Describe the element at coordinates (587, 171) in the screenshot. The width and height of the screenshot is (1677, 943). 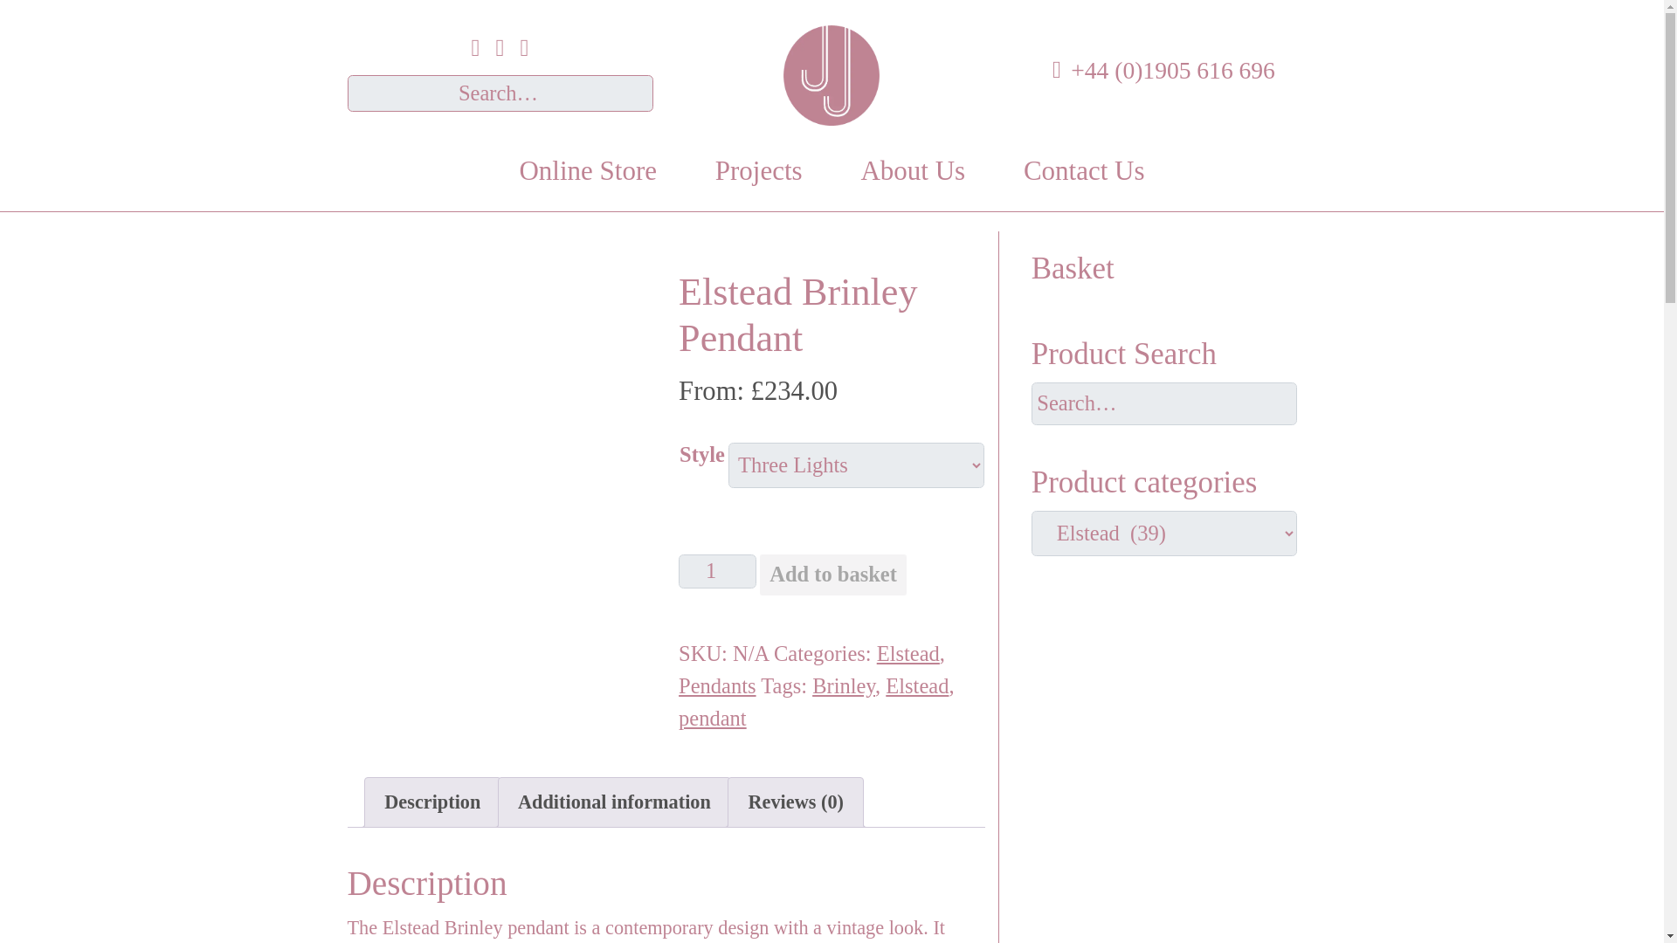
I see `Online Store` at that location.